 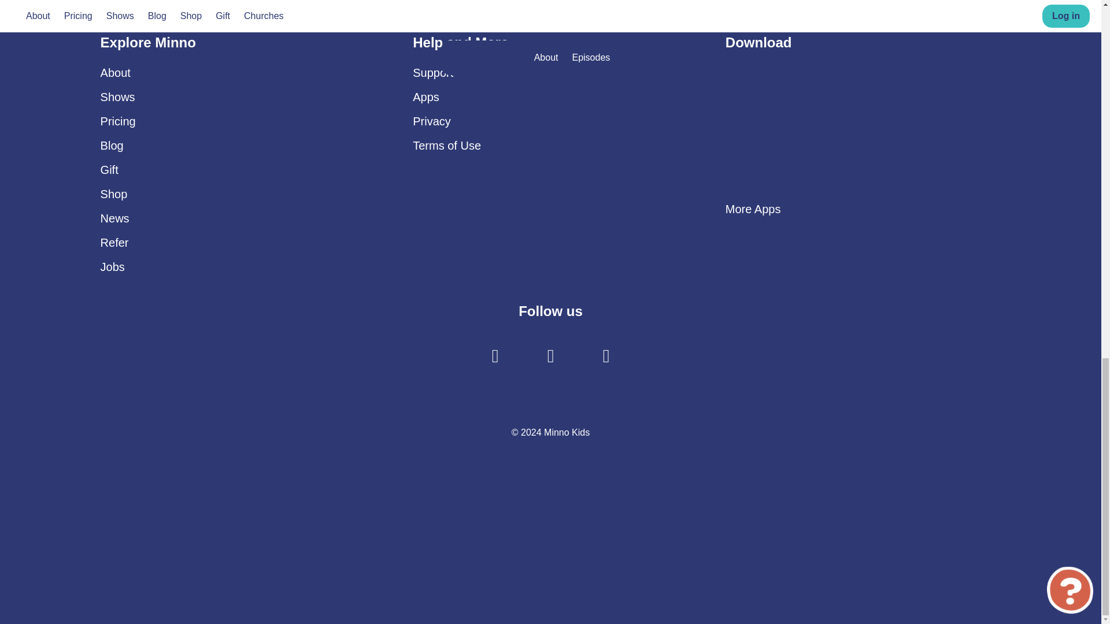 I want to click on About, so click(x=116, y=73).